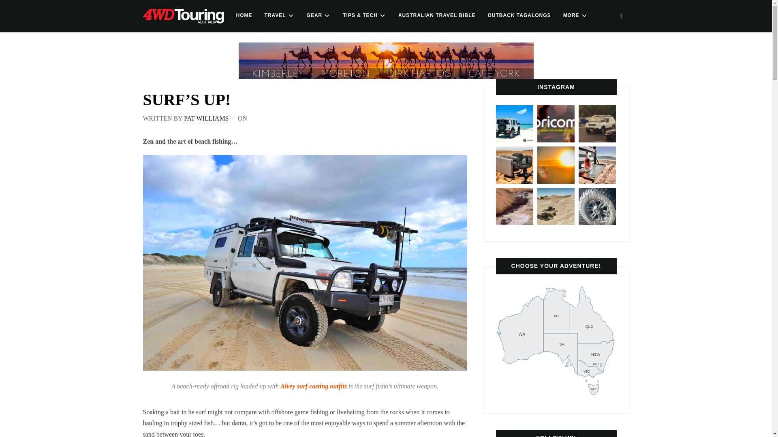 Image resolution: width=778 pixels, height=437 pixels. What do you see at coordinates (279, 15) in the screenshot?
I see `HOME` at bounding box center [279, 15].